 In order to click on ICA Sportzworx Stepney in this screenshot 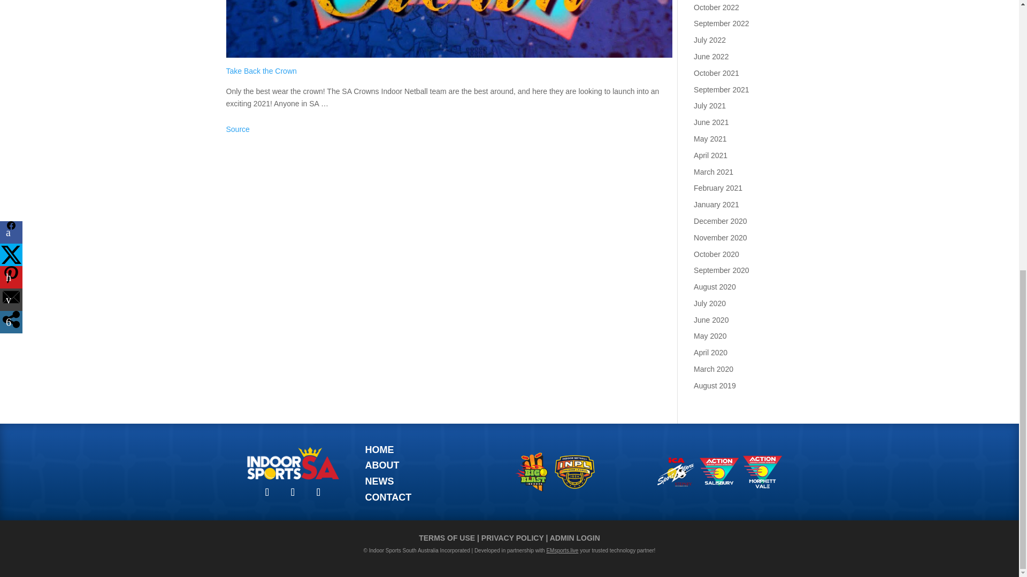, I will do `click(675, 472)`.